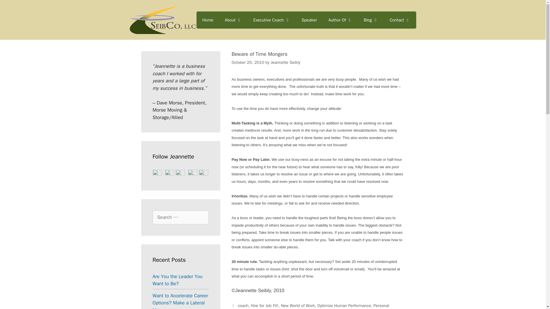  Describe the element at coordinates (310, 306) in the screenshot. I see `Personal Transformation` at that location.